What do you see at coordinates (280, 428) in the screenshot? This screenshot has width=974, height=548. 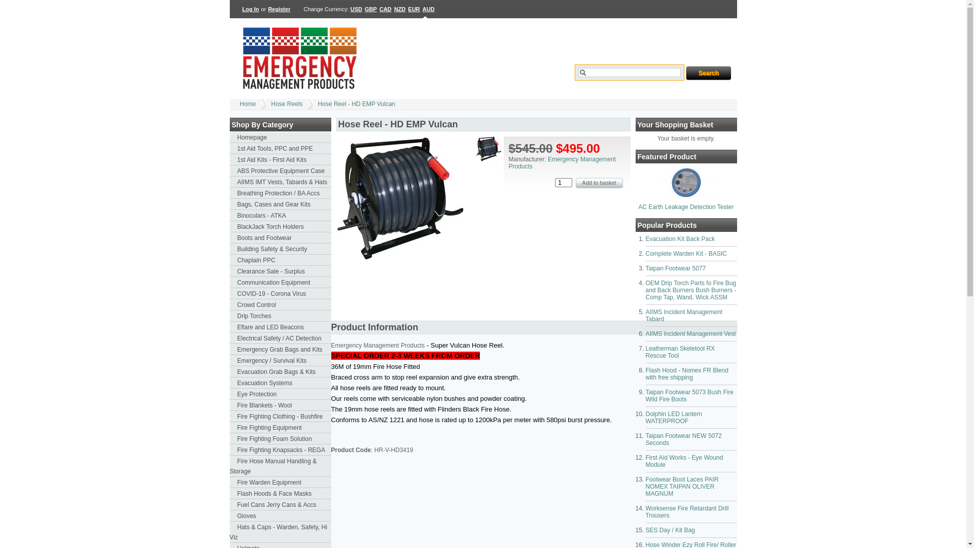 I see `Fire Fighting Equipment` at bounding box center [280, 428].